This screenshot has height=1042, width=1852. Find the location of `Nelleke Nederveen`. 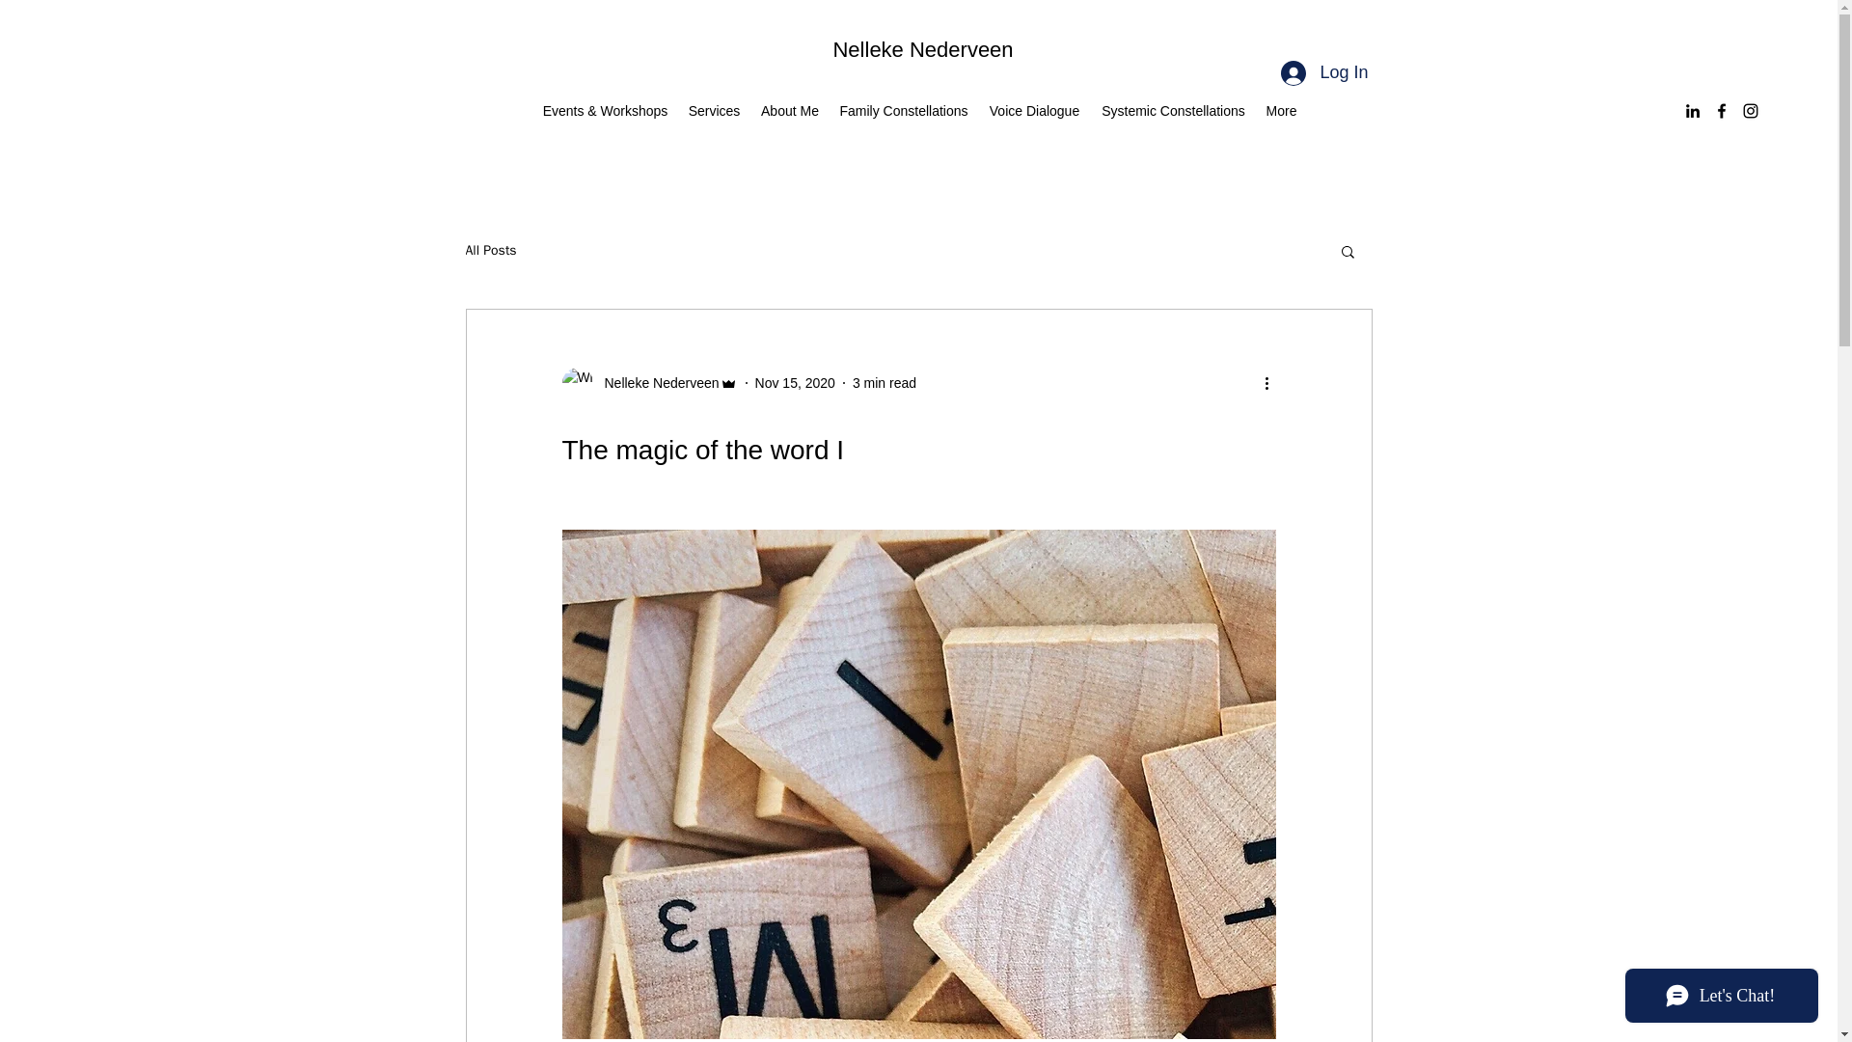

Nelleke Nederveen is located at coordinates (655, 383).